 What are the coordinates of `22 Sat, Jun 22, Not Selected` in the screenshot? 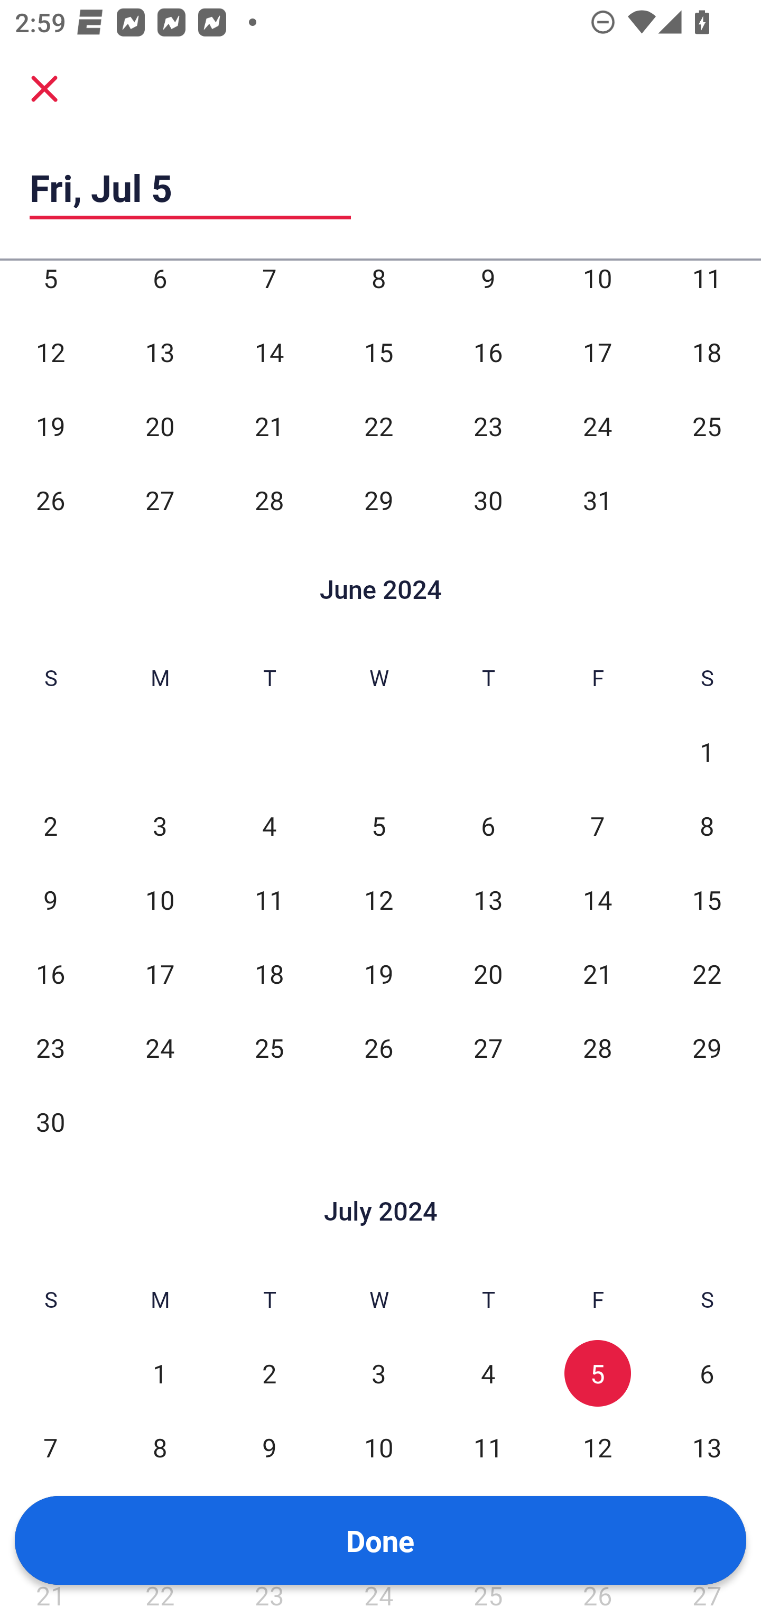 It's located at (707, 974).